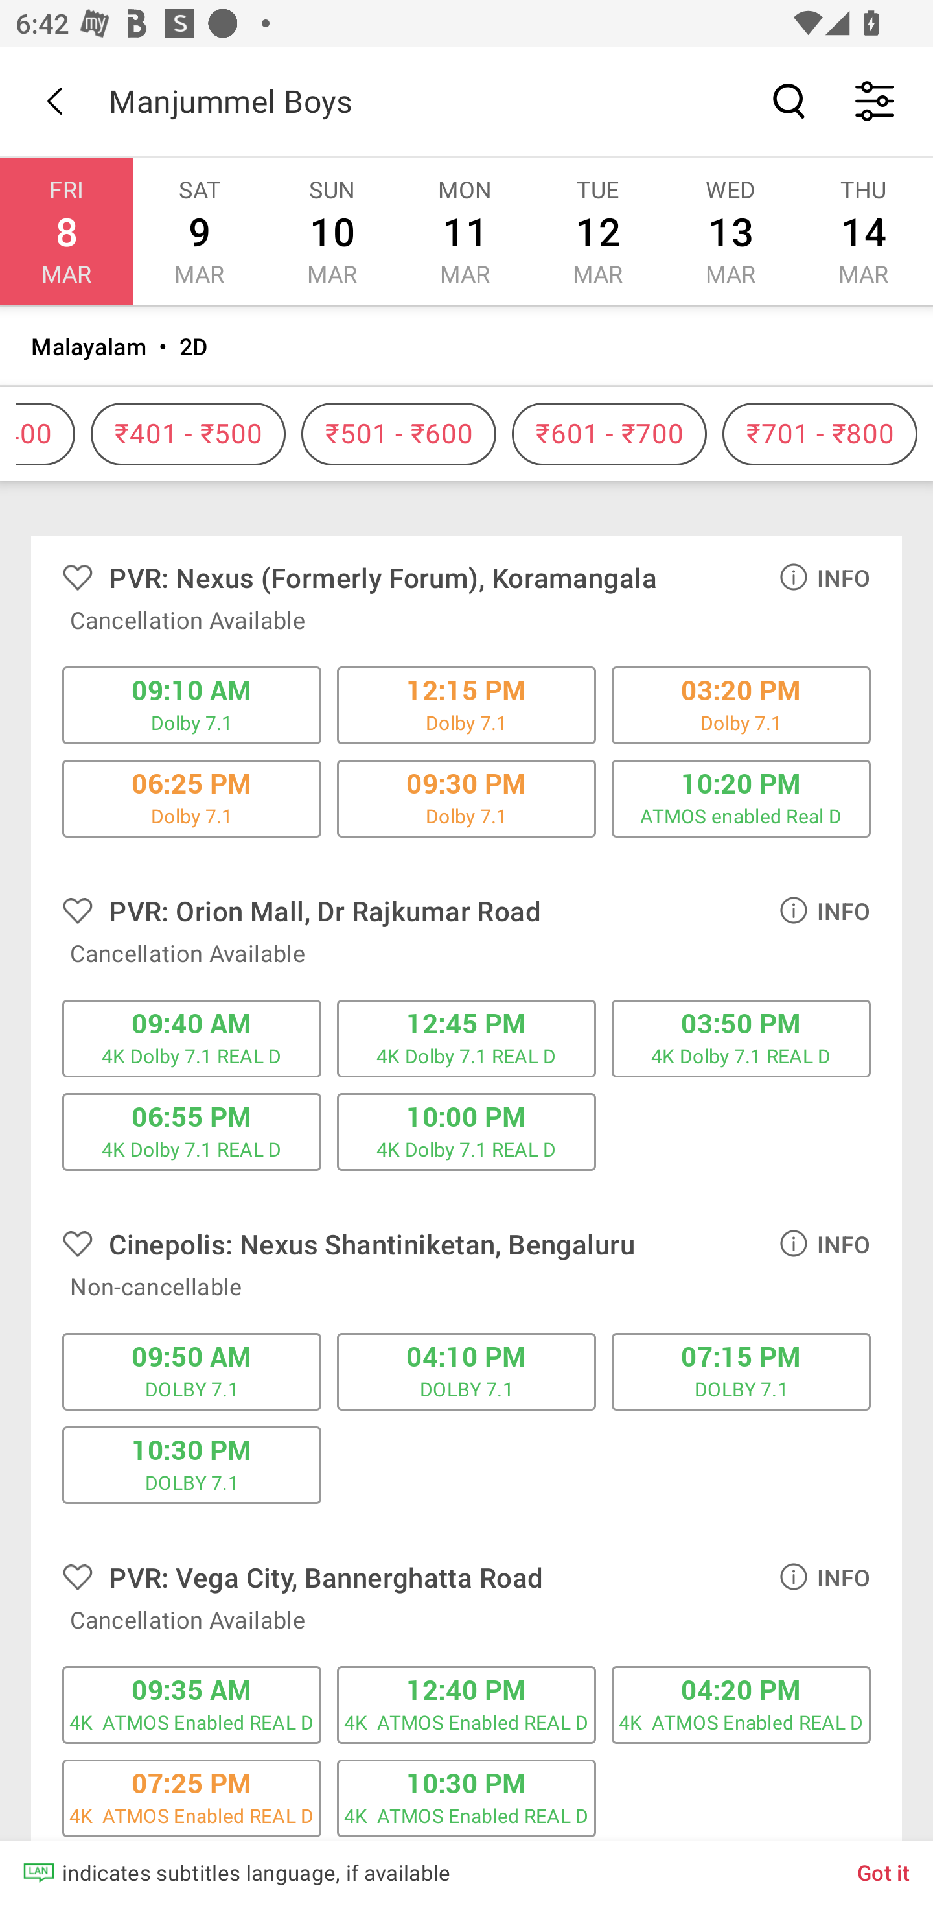  What do you see at coordinates (609, 434) in the screenshot?
I see `₹601 - ₹700` at bounding box center [609, 434].